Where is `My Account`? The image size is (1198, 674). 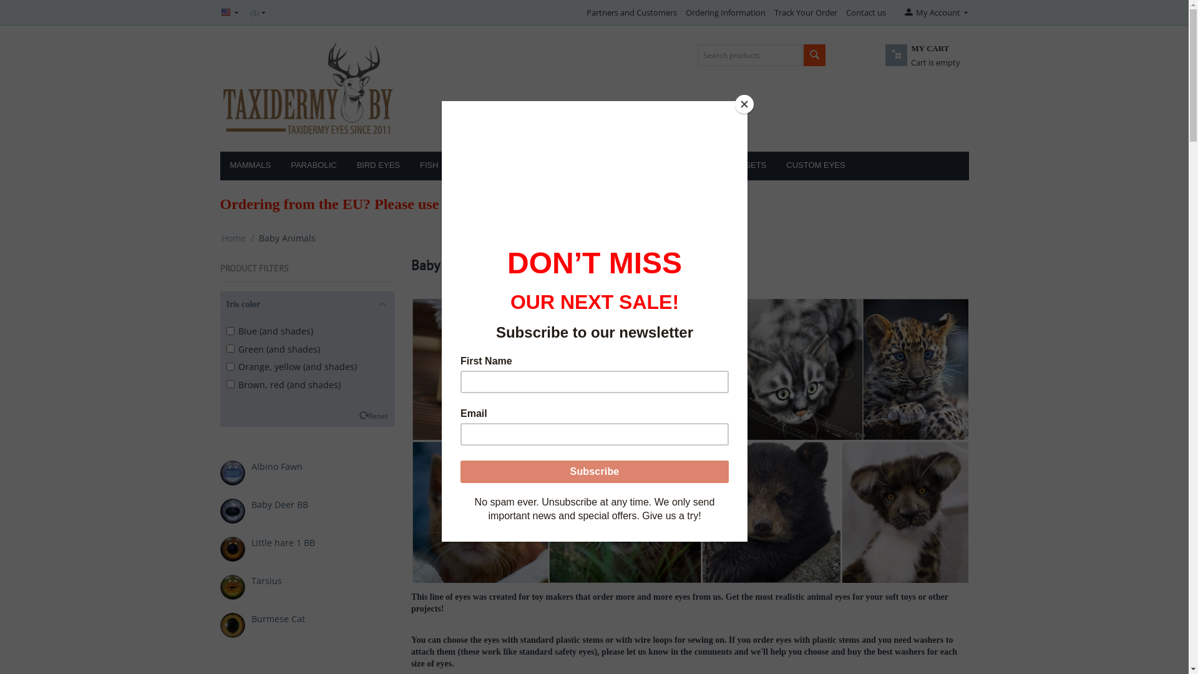
My Account is located at coordinates (935, 12).